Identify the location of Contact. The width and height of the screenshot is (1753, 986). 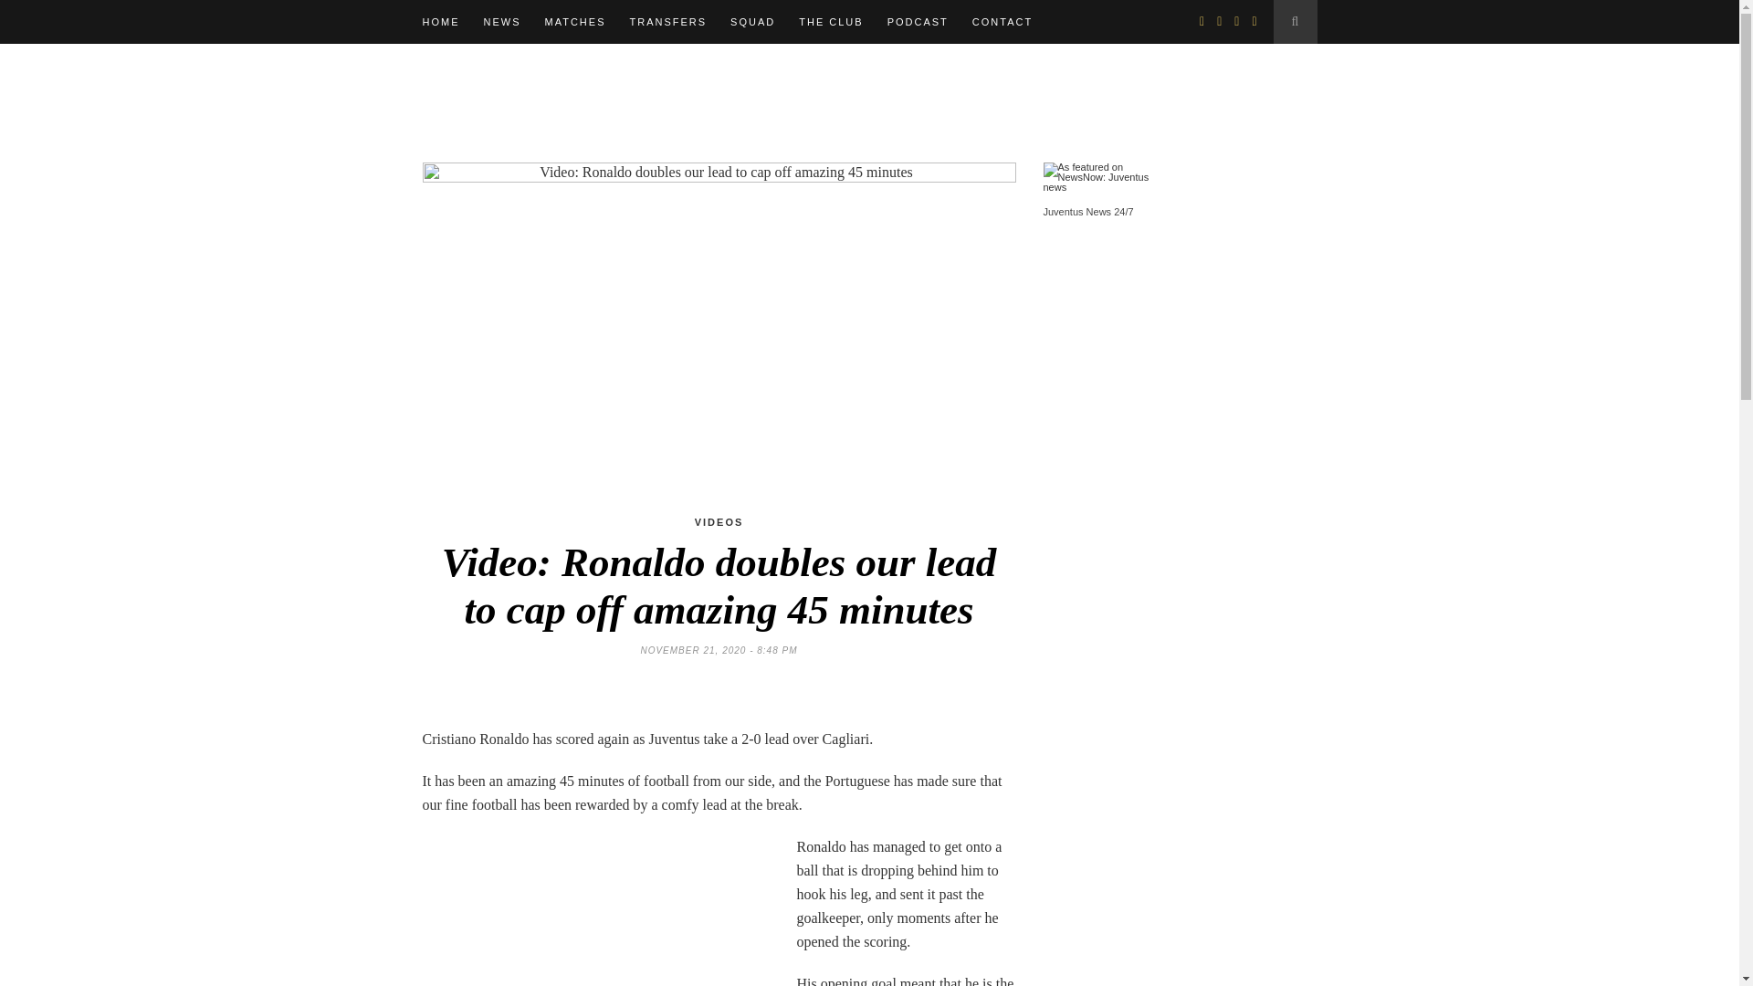
(1002, 22).